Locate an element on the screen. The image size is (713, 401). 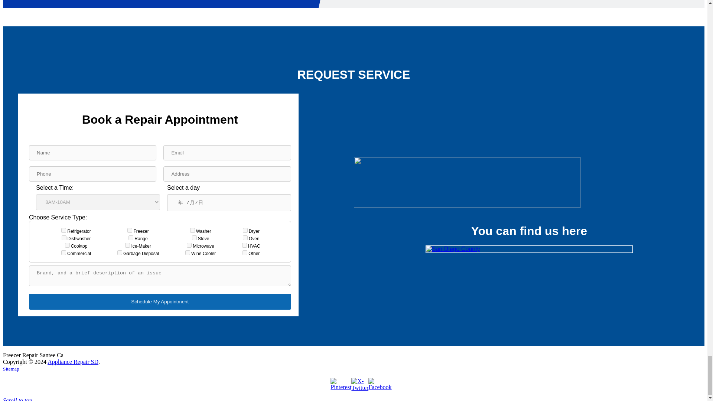
Microwave is located at coordinates (189, 245).